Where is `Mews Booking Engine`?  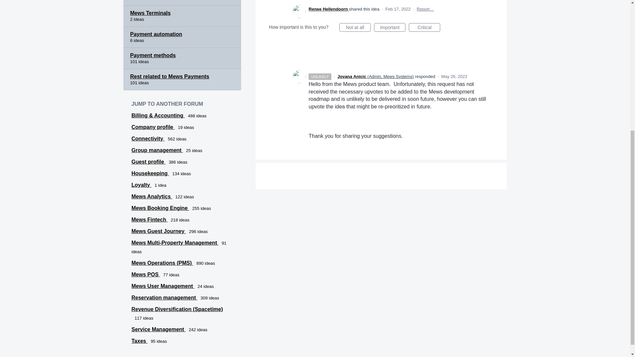
Mews Booking Engine is located at coordinates (160, 208).